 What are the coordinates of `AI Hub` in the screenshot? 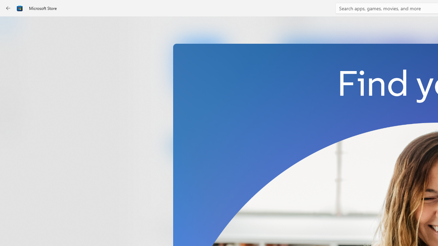 It's located at (12, 133).